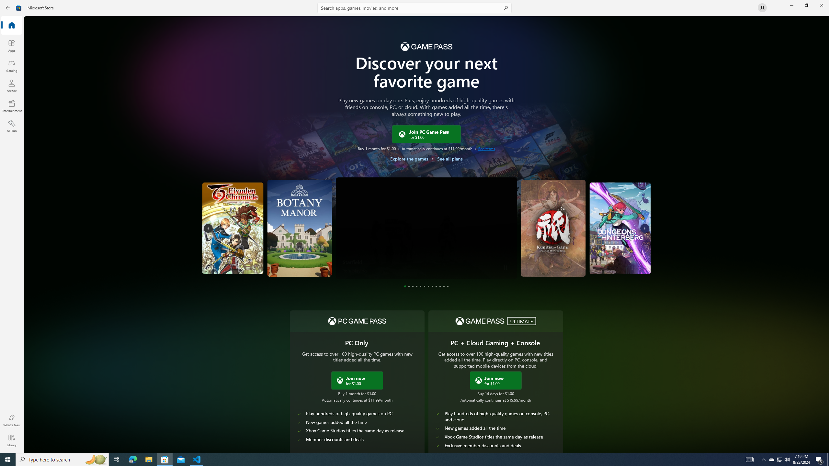 The image size is (829, 466). I want to click on Page 8, so click(432, 286).